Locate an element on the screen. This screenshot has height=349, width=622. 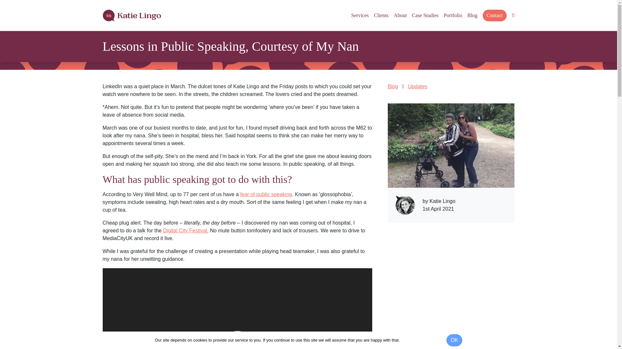
Services is located at coordinates (360, 16).